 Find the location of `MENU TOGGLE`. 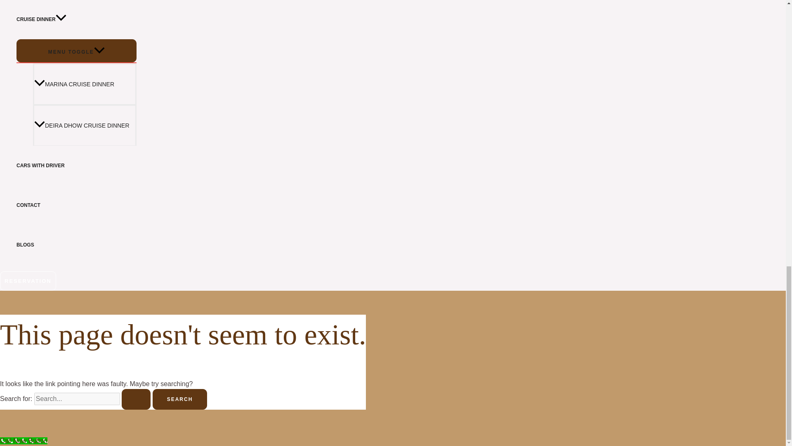

MENU TOGGLE is located at coordinates (76, 51).